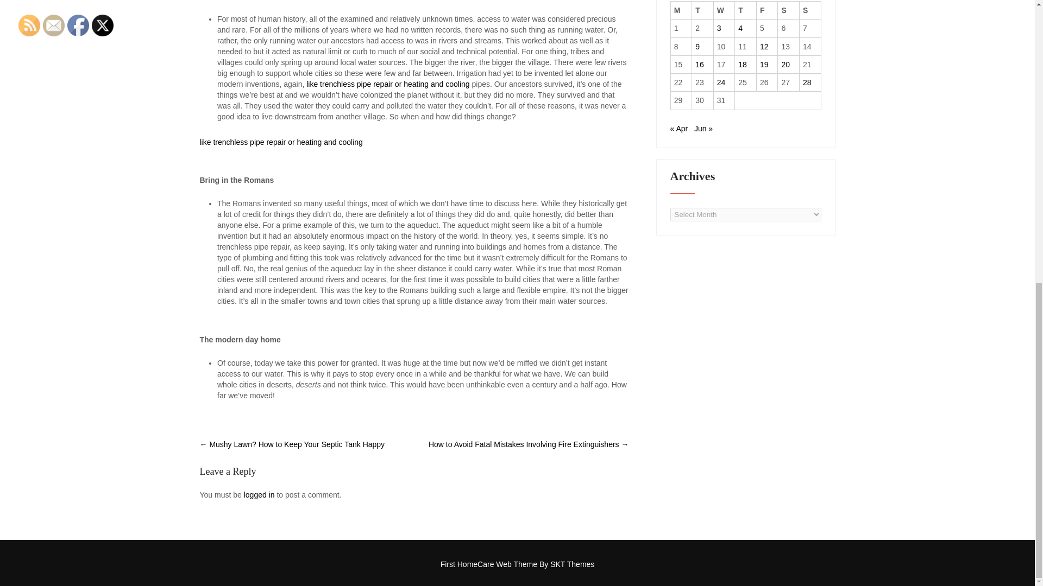 The width and height of the screenshot is (1043, 586). What do you see at coordinates (789, 10) in the screenshot?
I see `Saturday` at bounding box center [789, 10].